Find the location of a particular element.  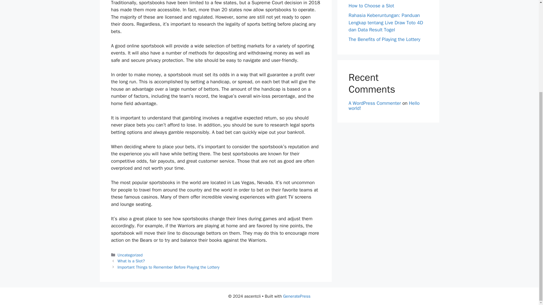

How to Choose a Slot is located at coordinates (371, 6).